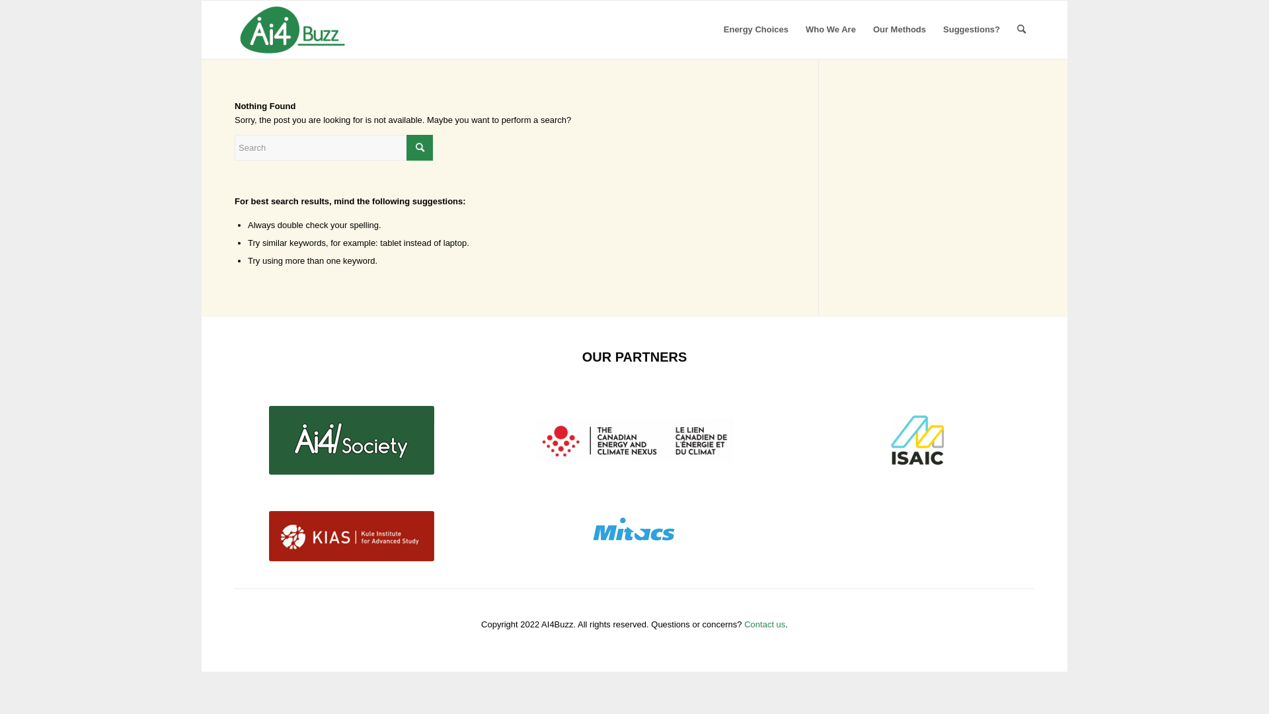  I want to click on Suggestions?, so click(972, 30).